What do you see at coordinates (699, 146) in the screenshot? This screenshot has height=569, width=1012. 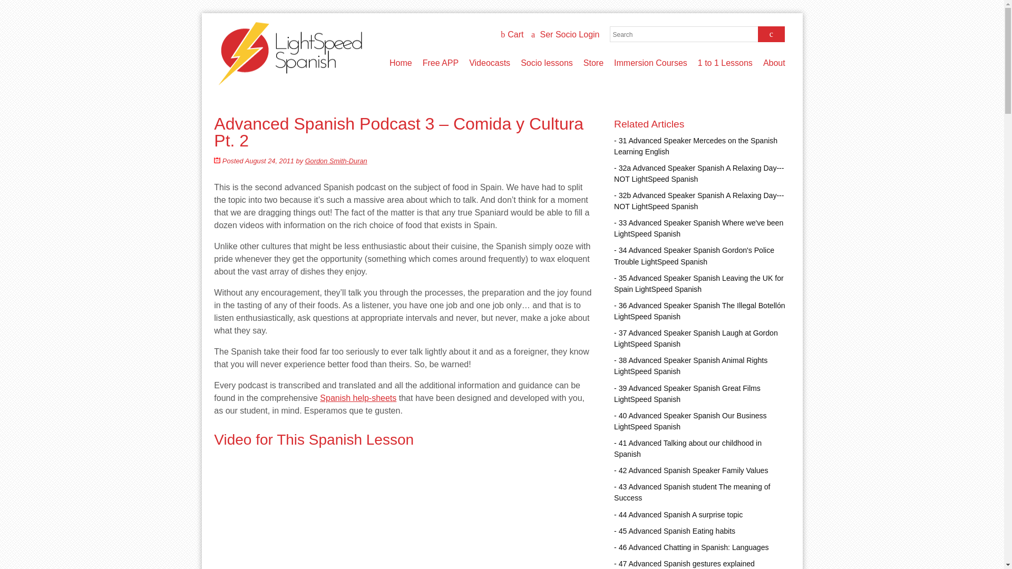 I see `31 Advanced Speaker Mercedes on the Spanish Learning English` at bounding box center [699, 146].